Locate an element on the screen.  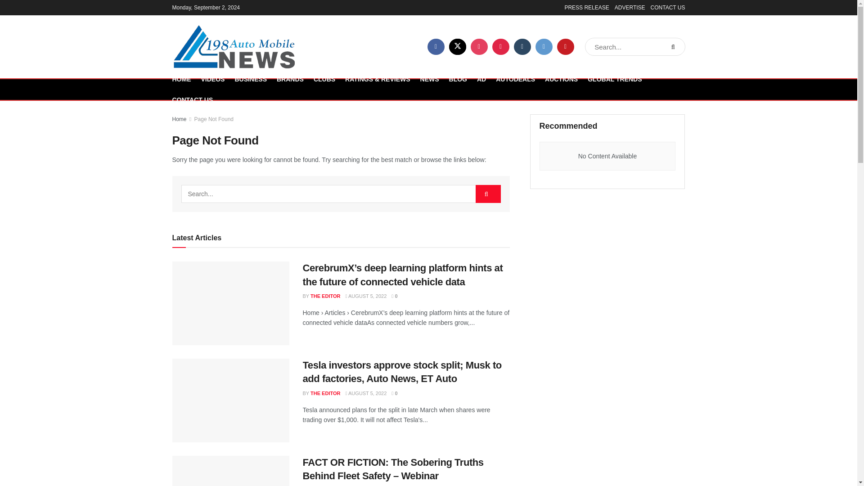
CLUBS is located at coordinates (324, 79).